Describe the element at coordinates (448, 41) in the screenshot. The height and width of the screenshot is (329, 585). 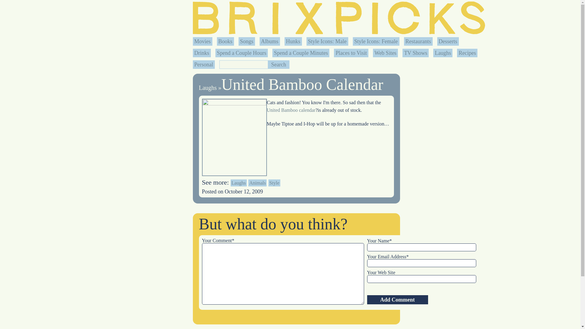
I see `Desserts` at that location.